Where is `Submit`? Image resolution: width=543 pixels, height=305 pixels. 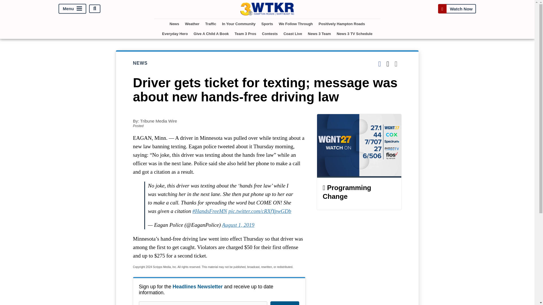
Submit is located at coordinates (285, 303).